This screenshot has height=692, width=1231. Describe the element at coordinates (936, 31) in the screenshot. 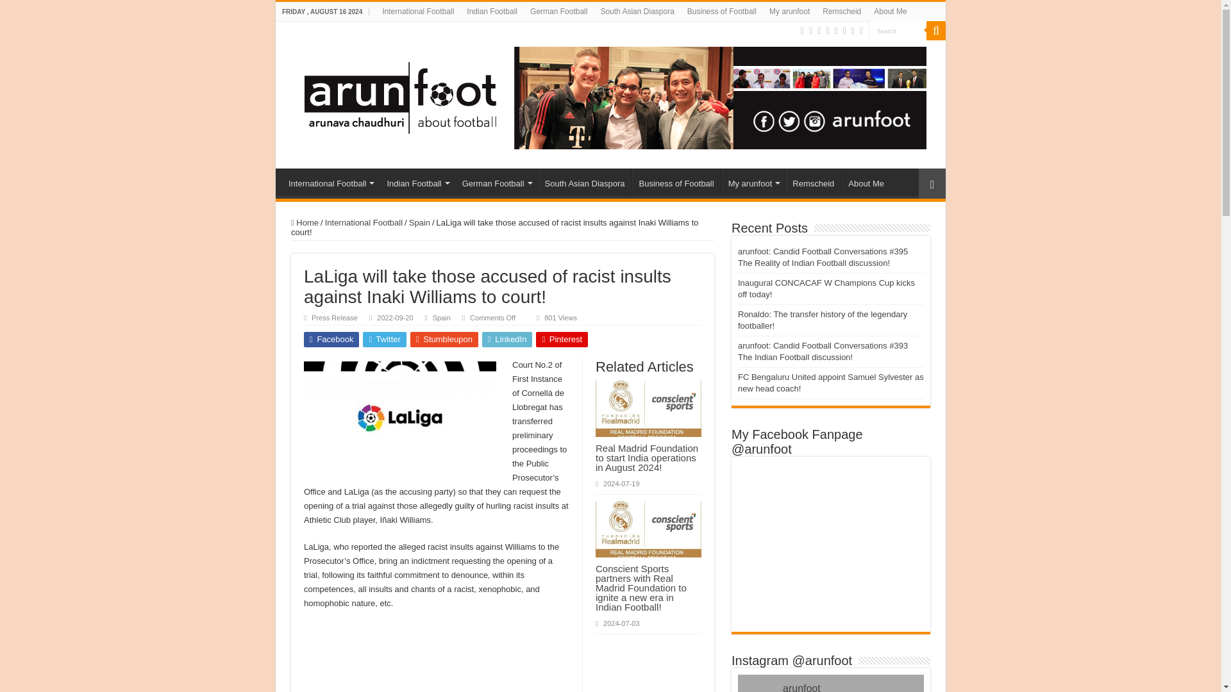

I see `Search` at that location.